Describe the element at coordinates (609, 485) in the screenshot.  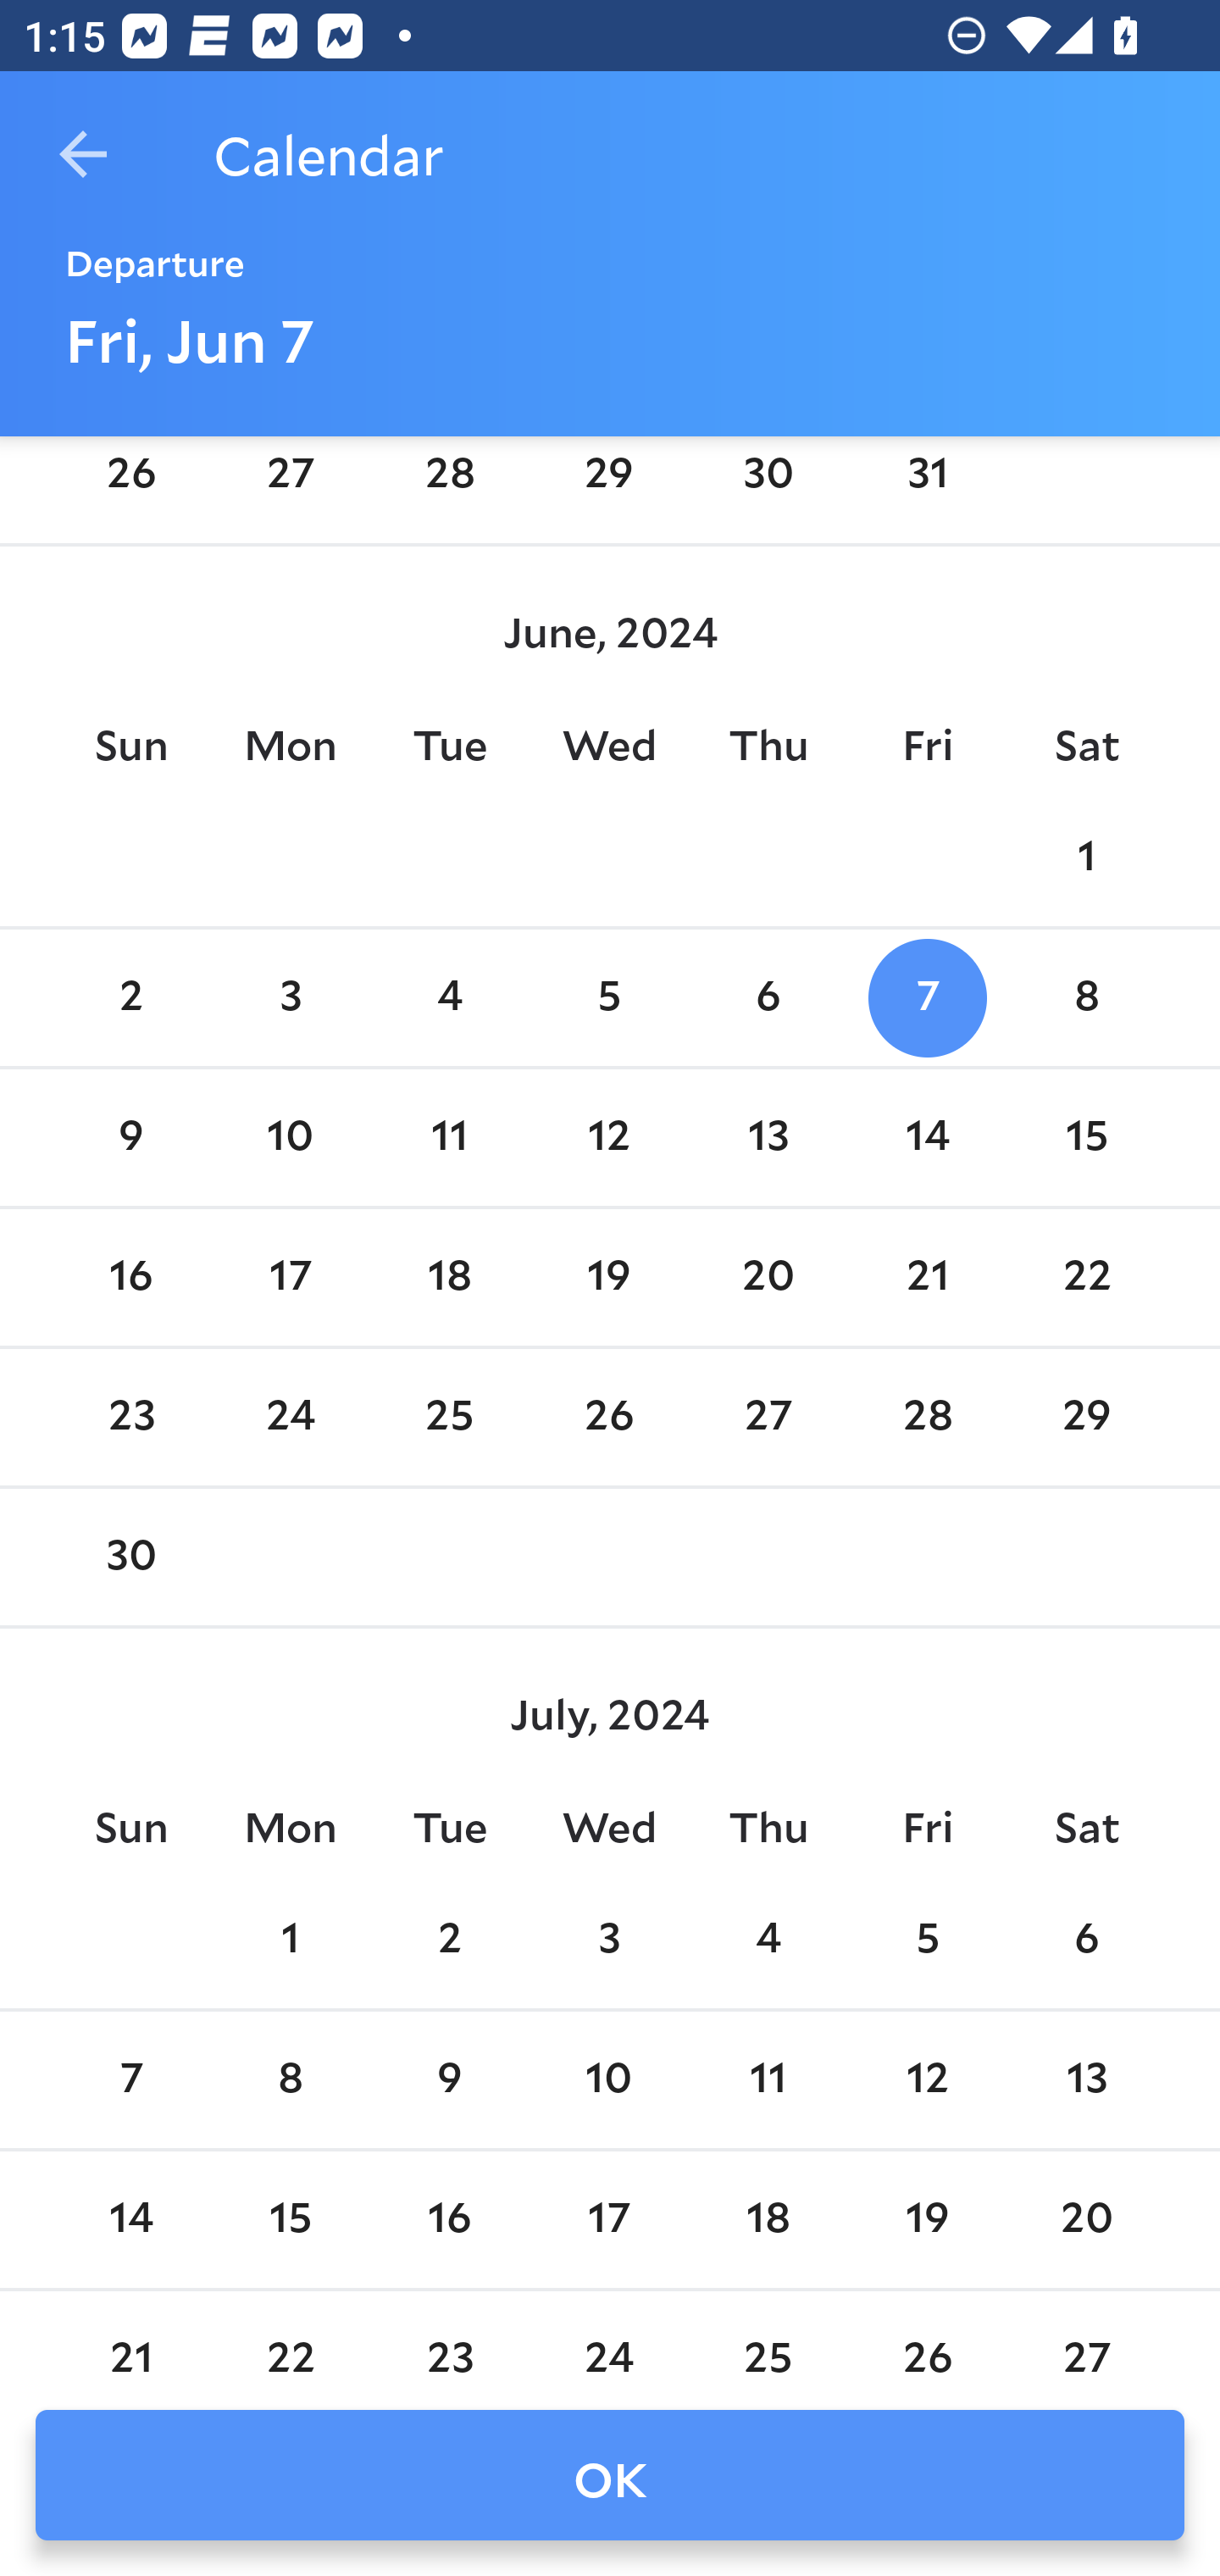
I see `29` at that location.